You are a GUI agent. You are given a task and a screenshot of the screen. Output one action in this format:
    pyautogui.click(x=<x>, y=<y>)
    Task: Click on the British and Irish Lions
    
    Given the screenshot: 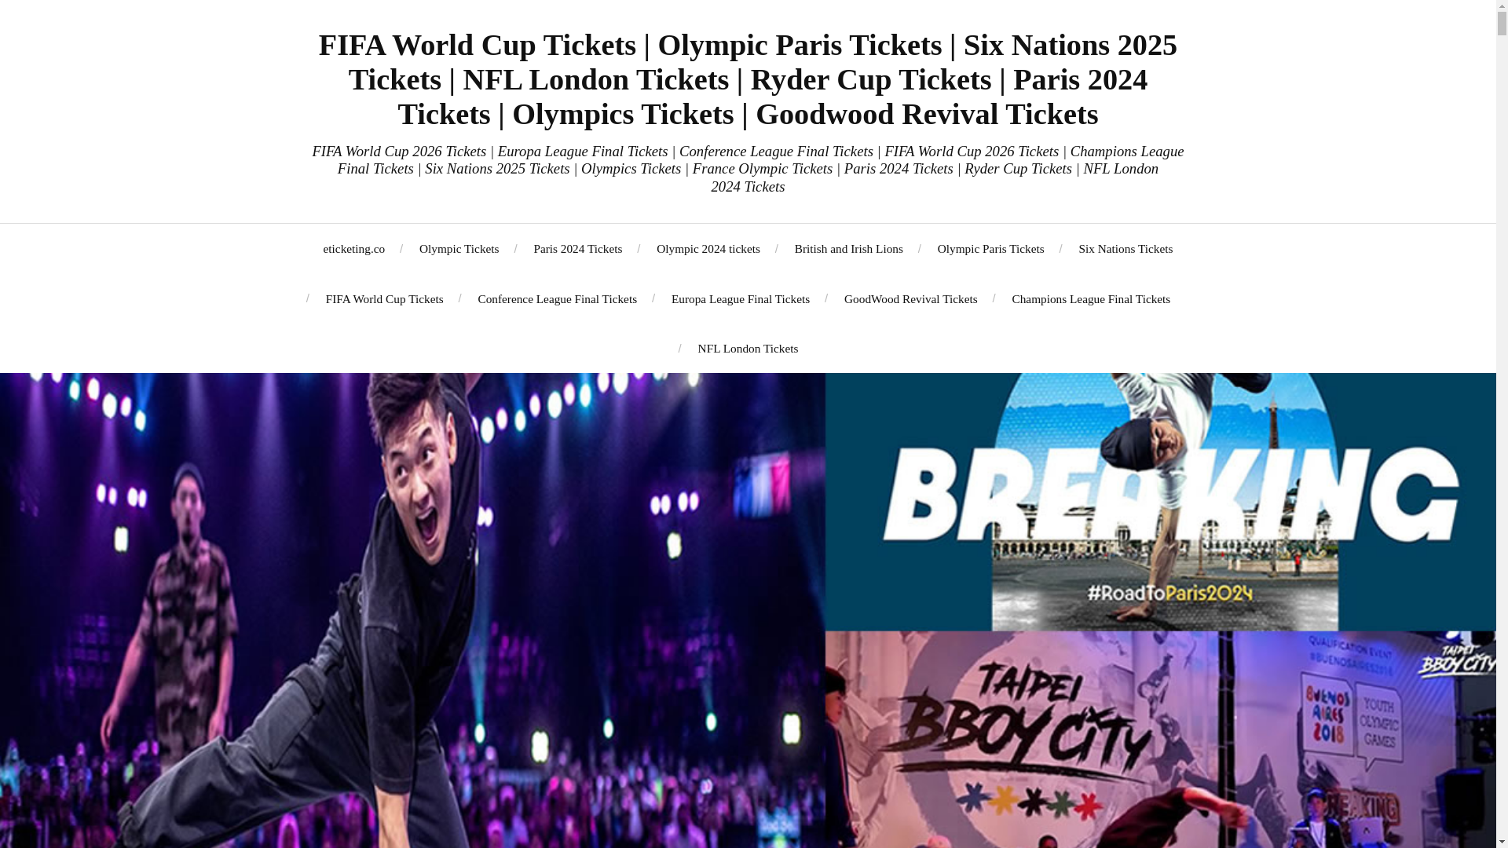 What is the action you would take?
    pyautogui.click(x=848, y=248)
    